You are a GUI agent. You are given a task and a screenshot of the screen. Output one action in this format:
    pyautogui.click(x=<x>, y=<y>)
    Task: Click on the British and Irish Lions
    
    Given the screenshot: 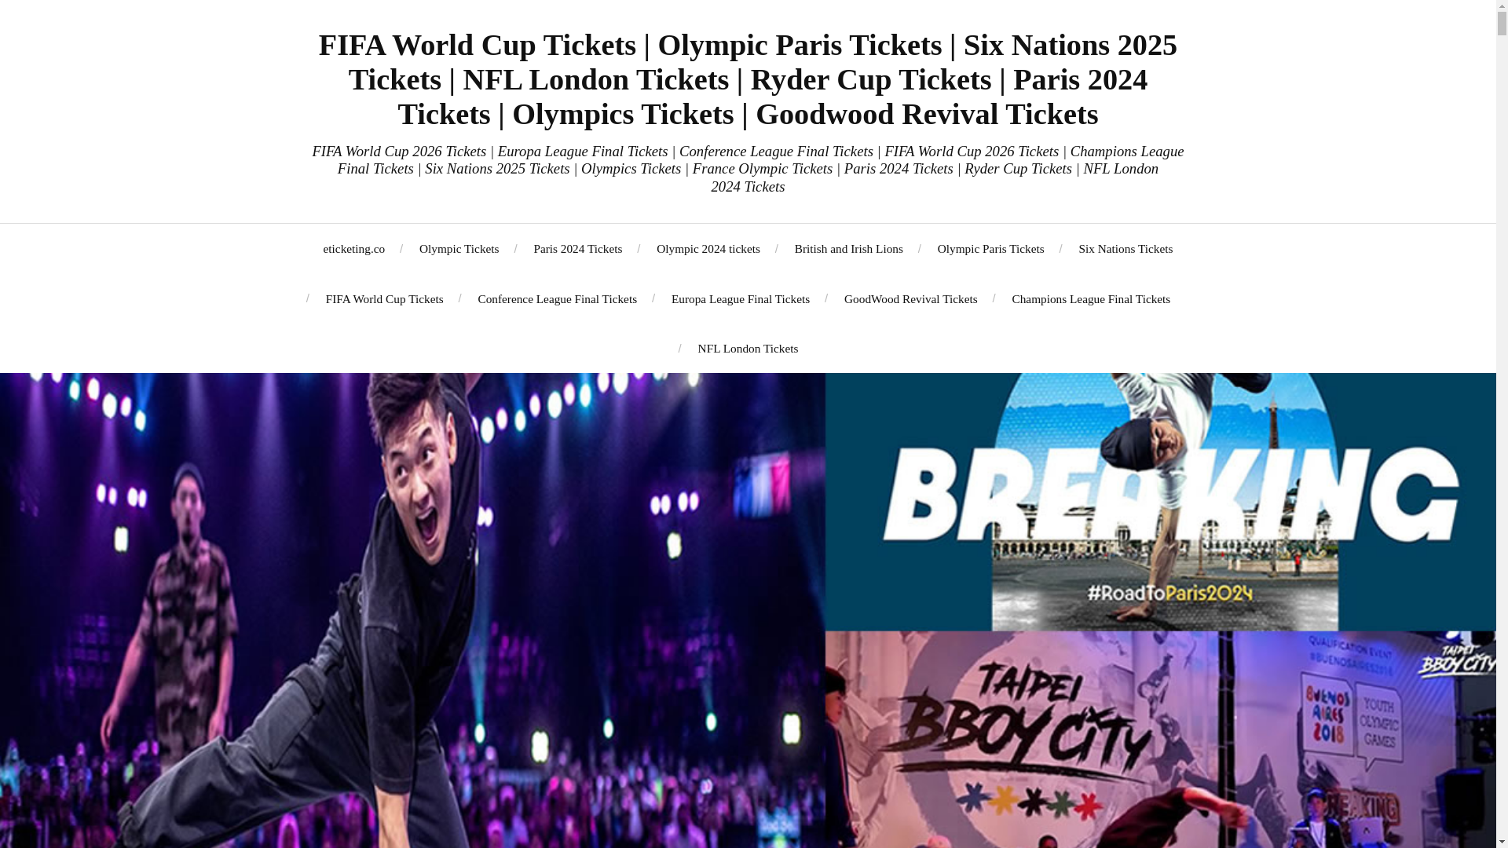 What is the action you would take?
    pyautogui.click(x=848, y=248)
    